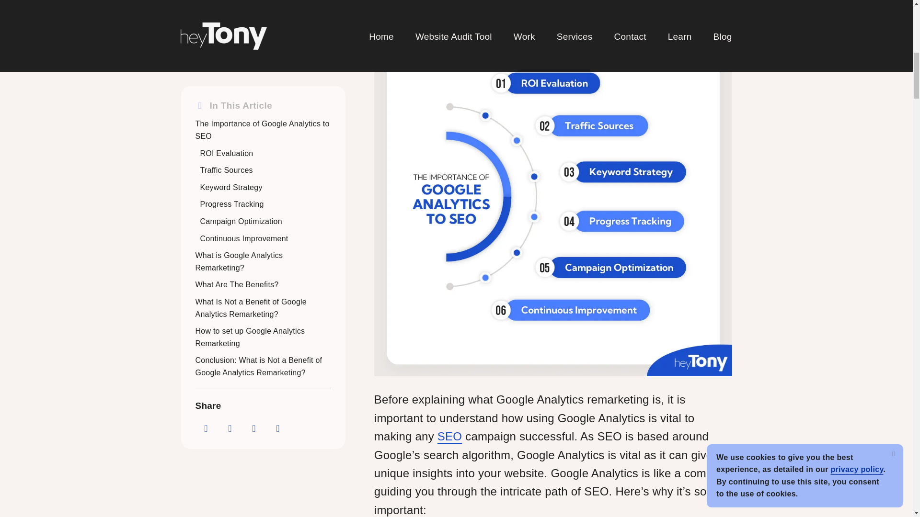 Image resolution: width=920 pixels, height=517 pixels. What do you see at coordinates (250, 53) in the screenshot?
I see `How to set up Google Analytics Remarketing` at bounding box center [250, 53].